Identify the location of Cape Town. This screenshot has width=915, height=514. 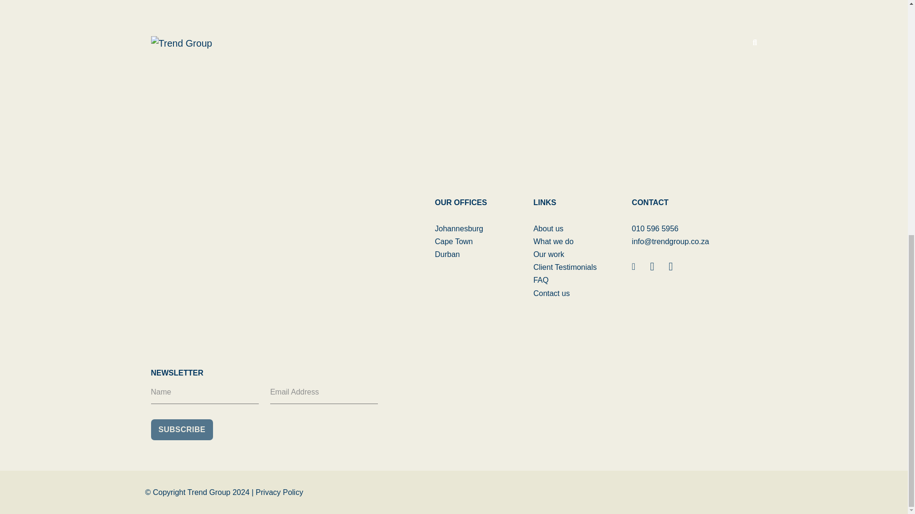
(454, 241).